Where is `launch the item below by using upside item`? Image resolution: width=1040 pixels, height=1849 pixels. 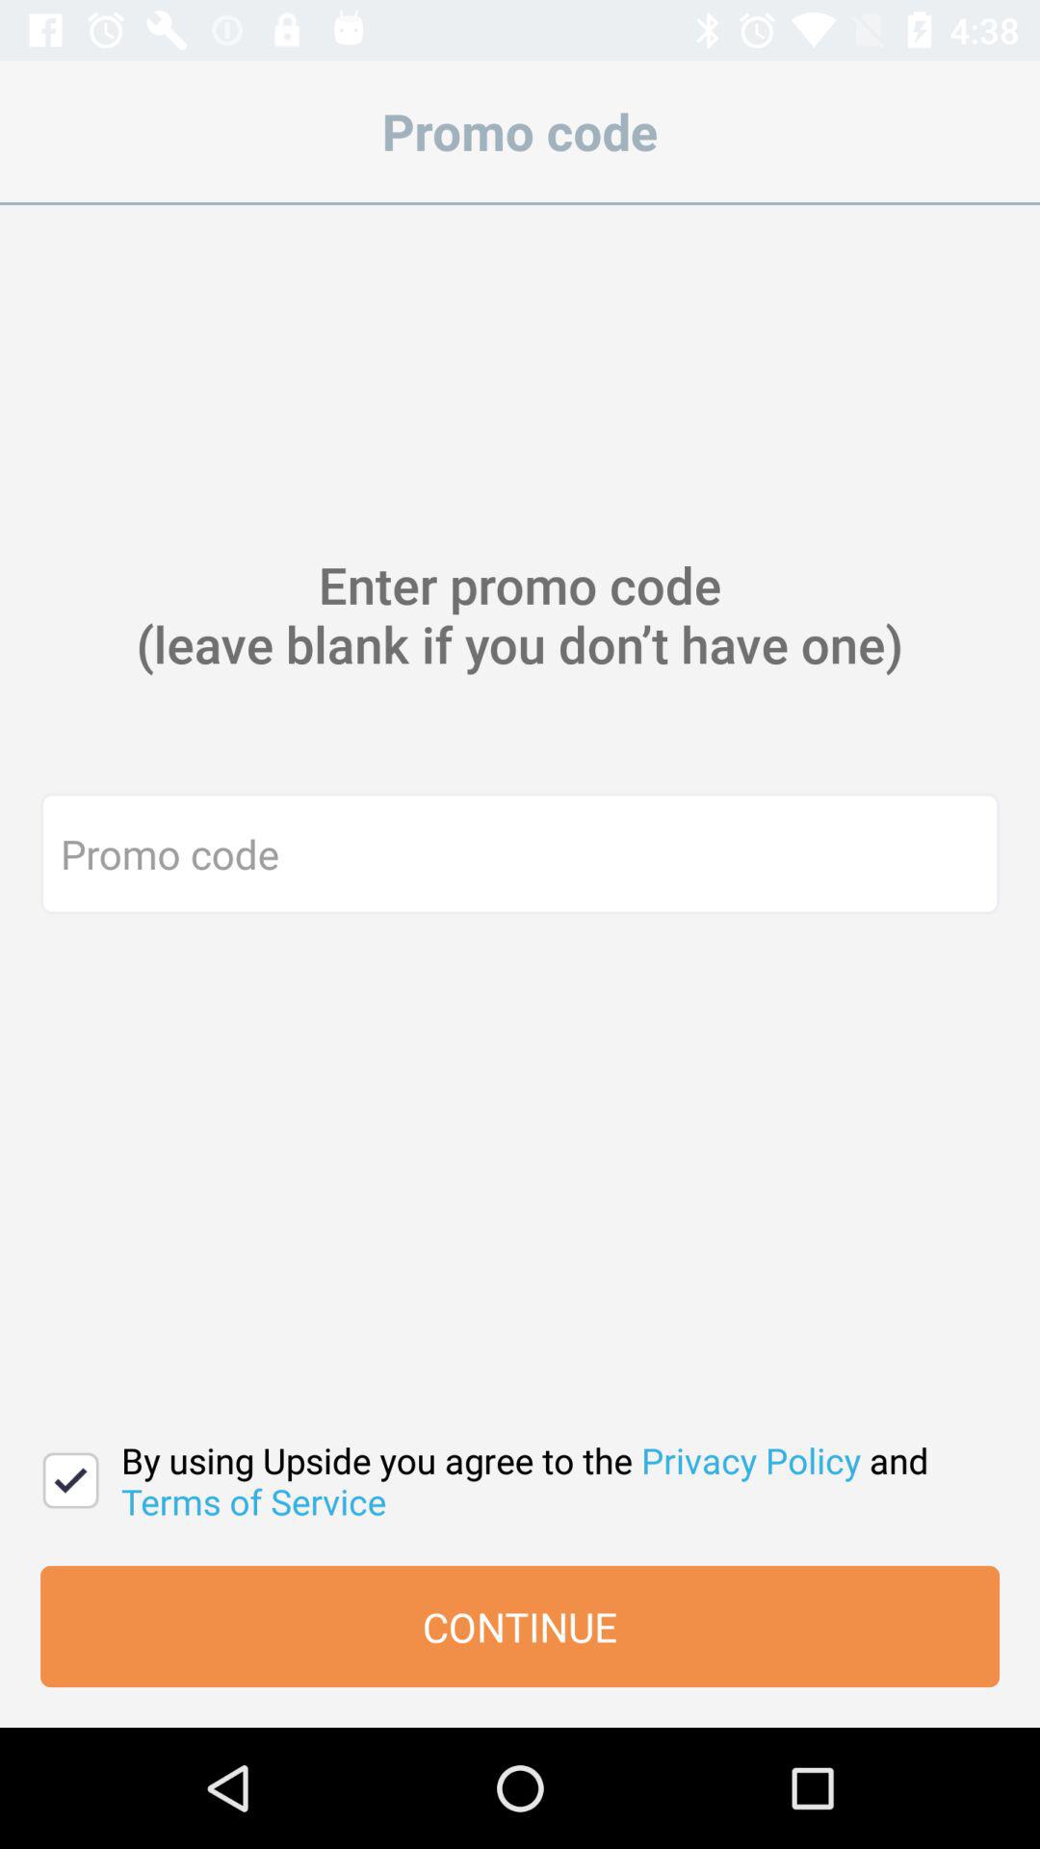
launch the item below by using upside item is located at coordinates (520, 1627).